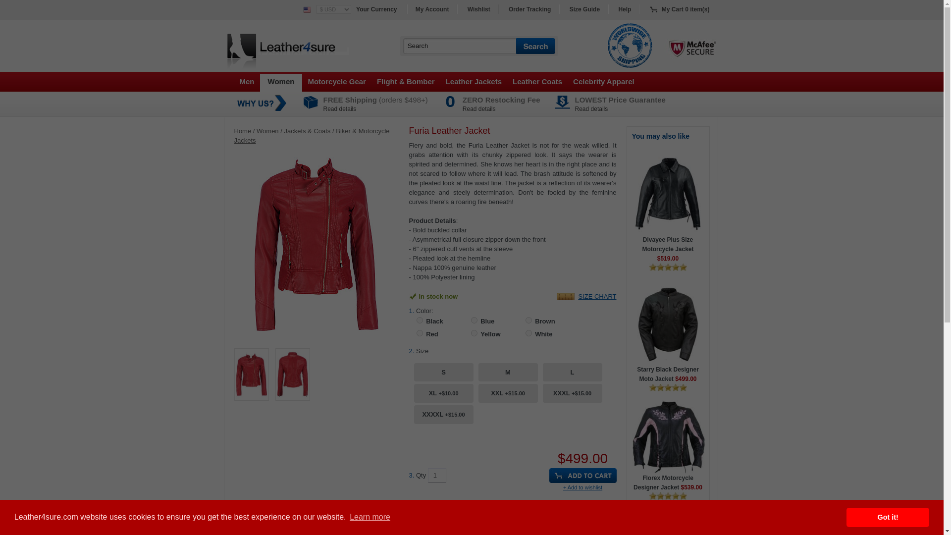 This screenshot has height=535, width=951. What do you see at coordinates (479, 9) in the screenshot?
I see `Wishlist` at bounding box center [479, 9].